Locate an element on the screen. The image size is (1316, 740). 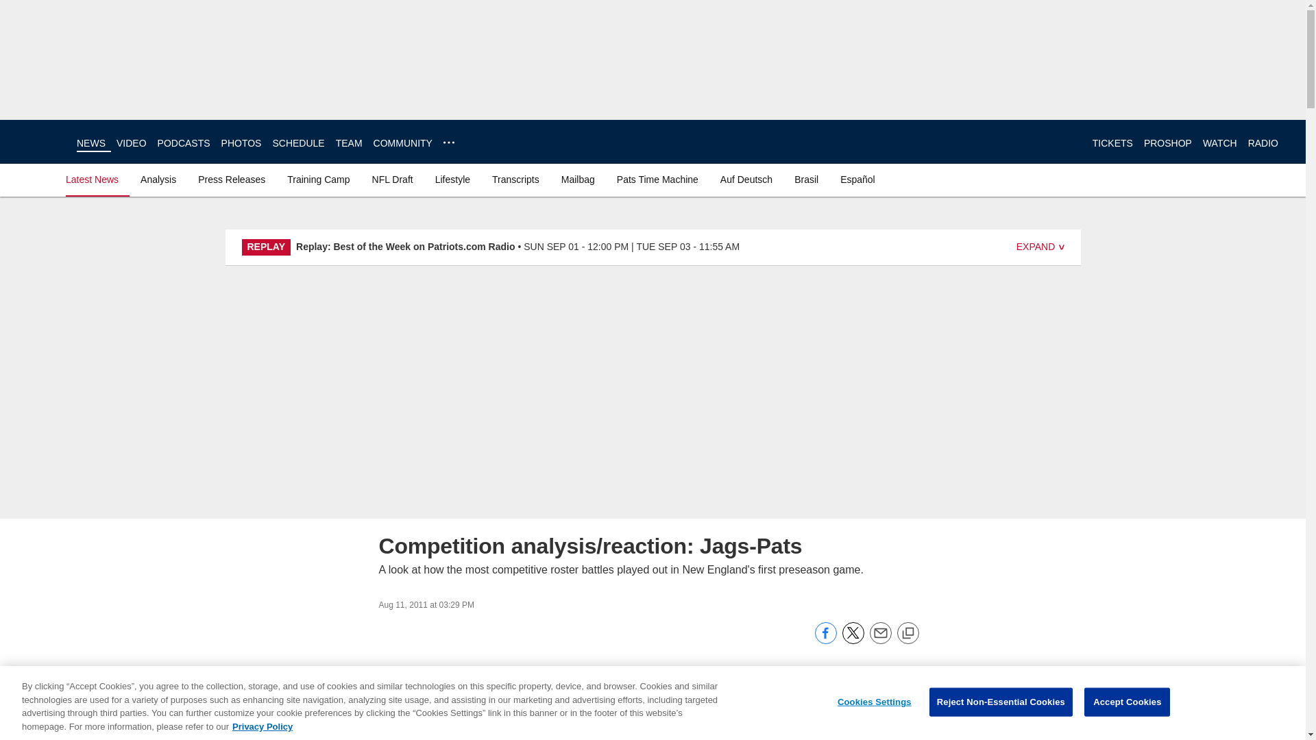
PHOTOS is located at coordinates (241, 143).